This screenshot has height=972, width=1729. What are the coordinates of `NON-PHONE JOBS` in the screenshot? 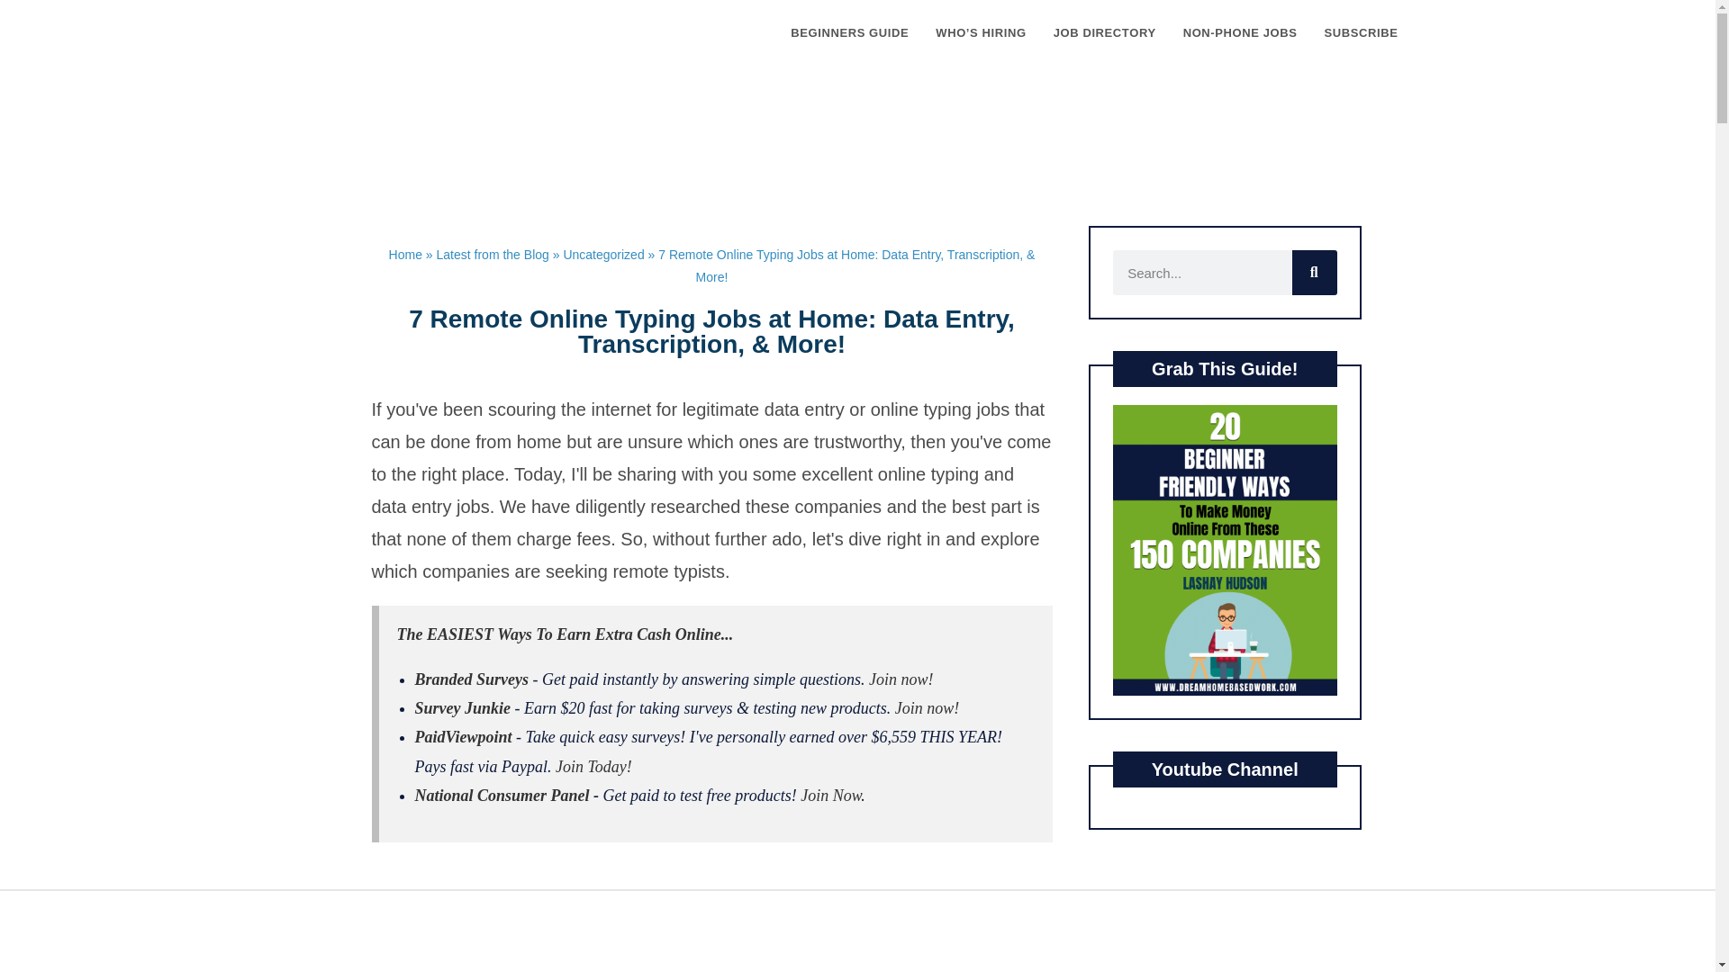 It's located at (1240, 33).